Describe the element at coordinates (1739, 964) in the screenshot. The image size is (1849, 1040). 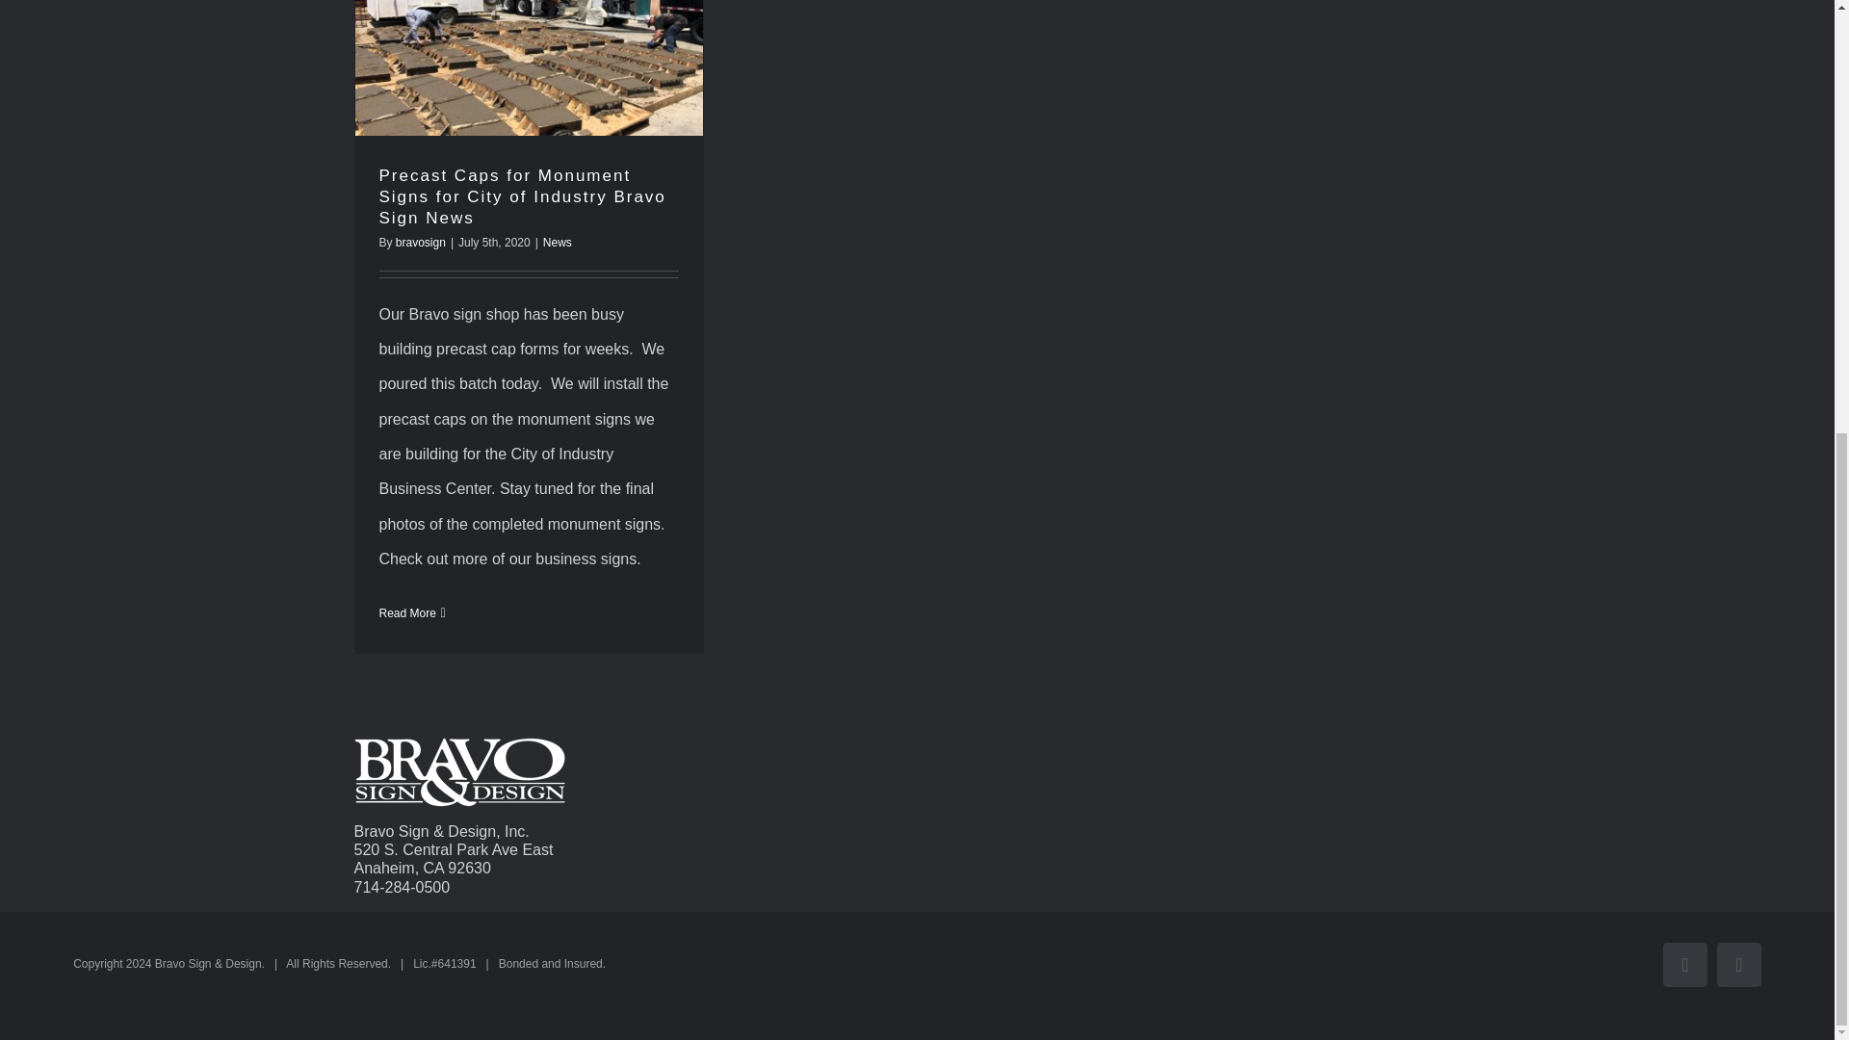
I see `Instagram` at that location.